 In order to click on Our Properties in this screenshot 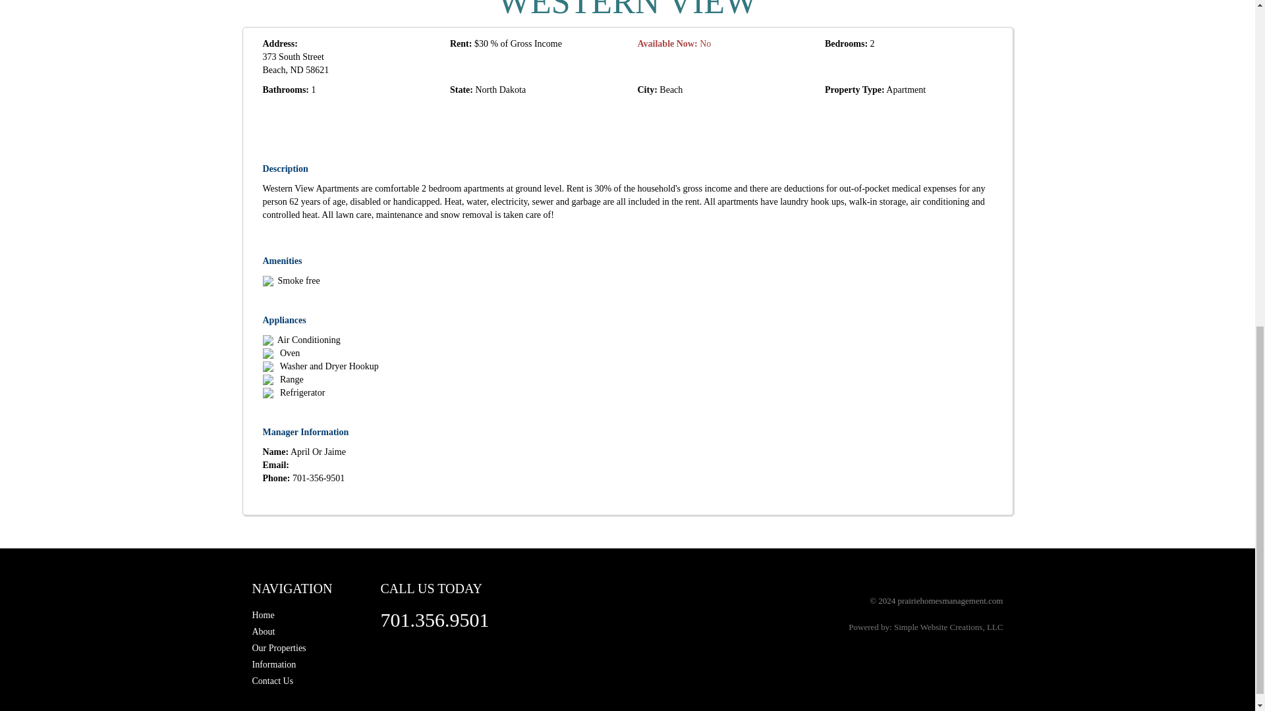, I will do `click(279, 648)`.